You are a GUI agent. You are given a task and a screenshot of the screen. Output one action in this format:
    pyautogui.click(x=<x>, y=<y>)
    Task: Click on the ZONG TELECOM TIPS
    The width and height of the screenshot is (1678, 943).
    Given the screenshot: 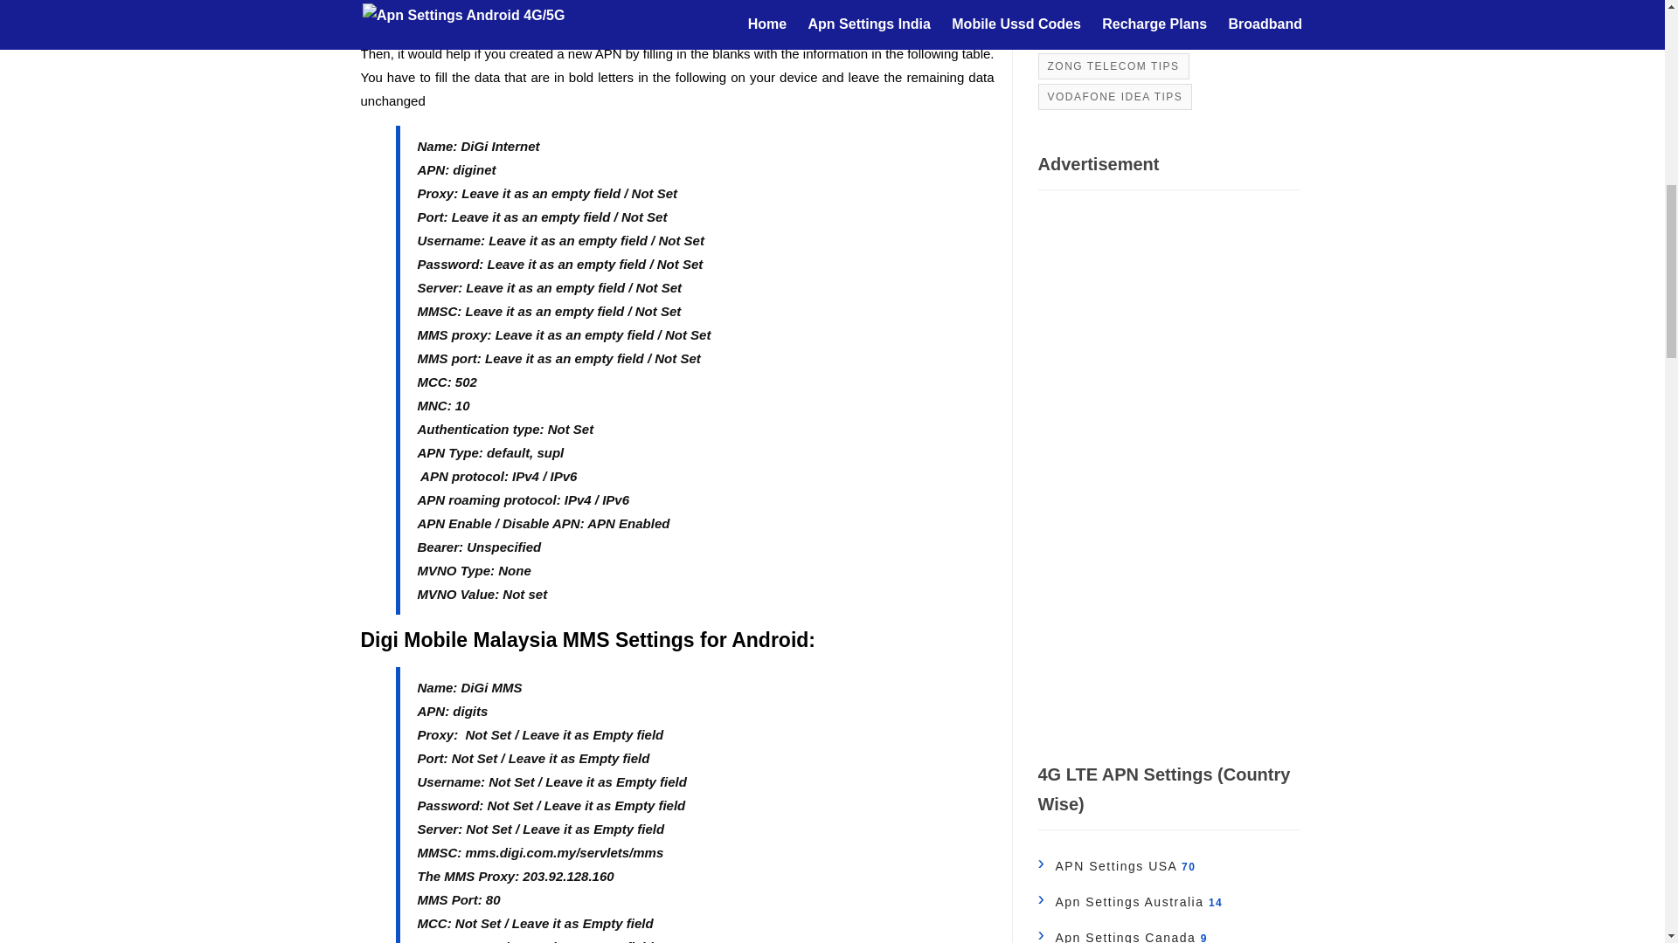 What is the action you would take?
    pyautogui.click(x=1113, y=65)
    